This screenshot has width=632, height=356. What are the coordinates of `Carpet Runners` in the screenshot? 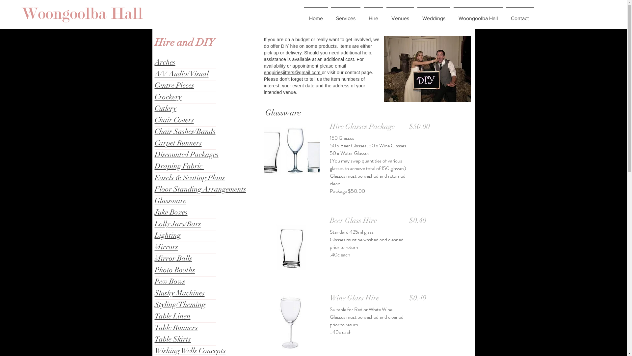 It's located at (178, 143).